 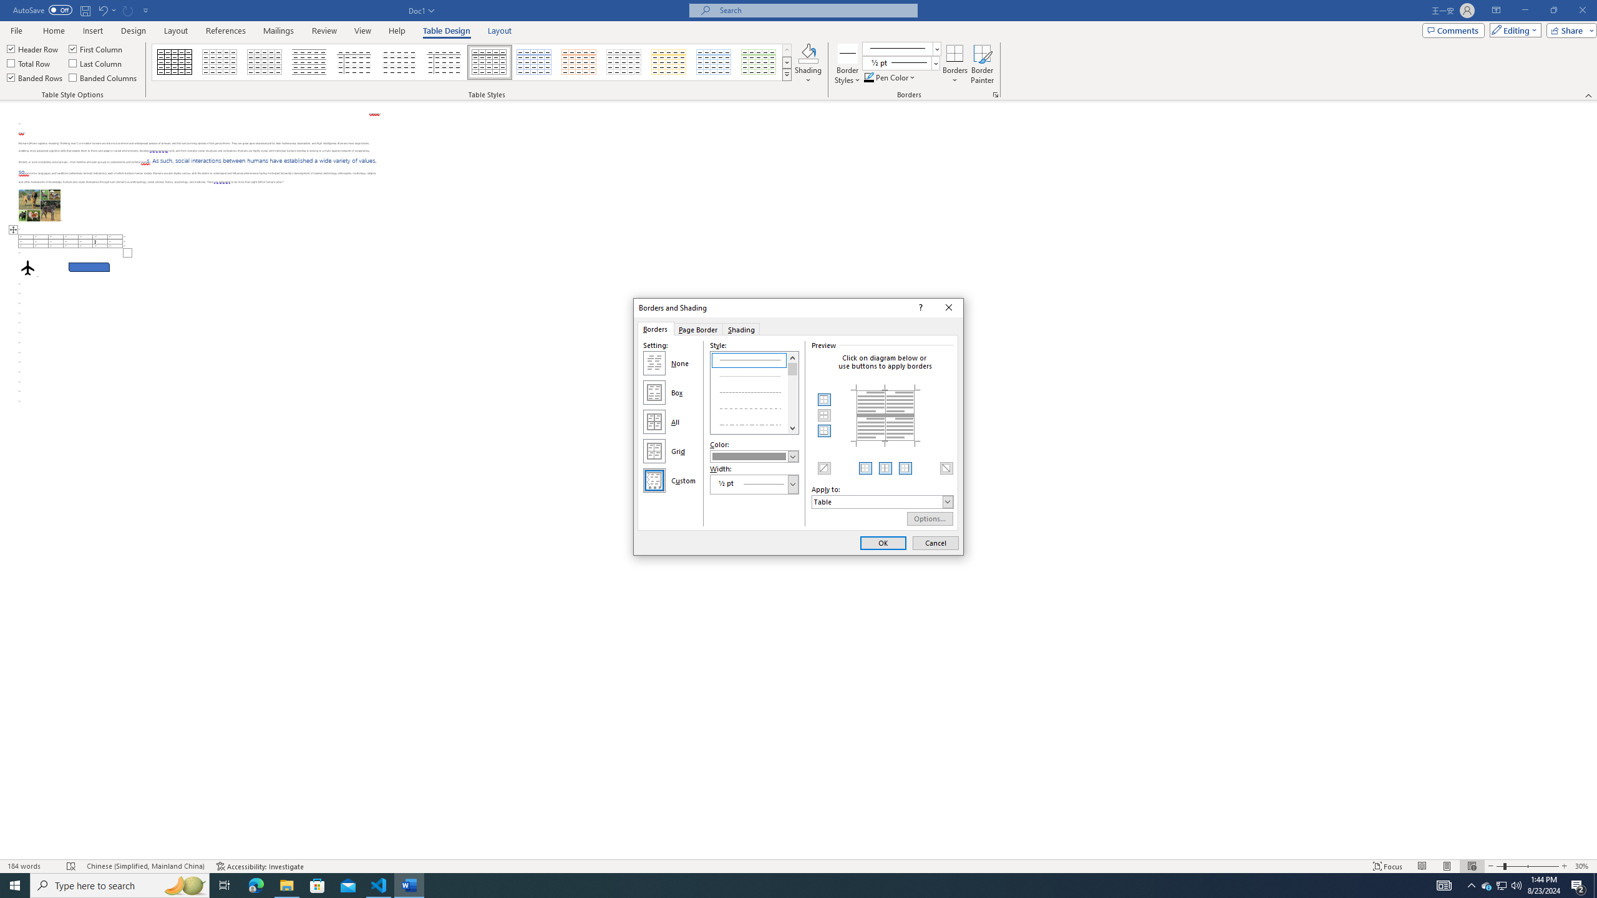 What do you see at coordinates (930, 518) in the screenshot?
I see `Options...` at bounding box center [930, 518].